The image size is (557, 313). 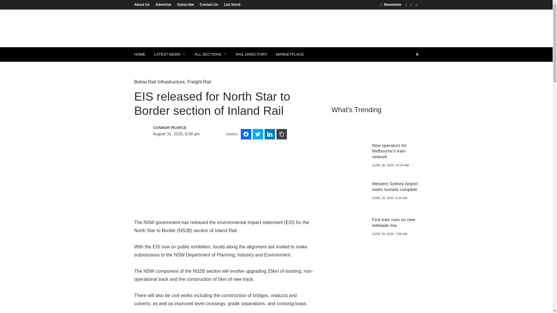 What do you see at coordinates (393, 223) in the screenshot?
I see `View First train runs on new Adelaide line` at bounding box center [393, 223].